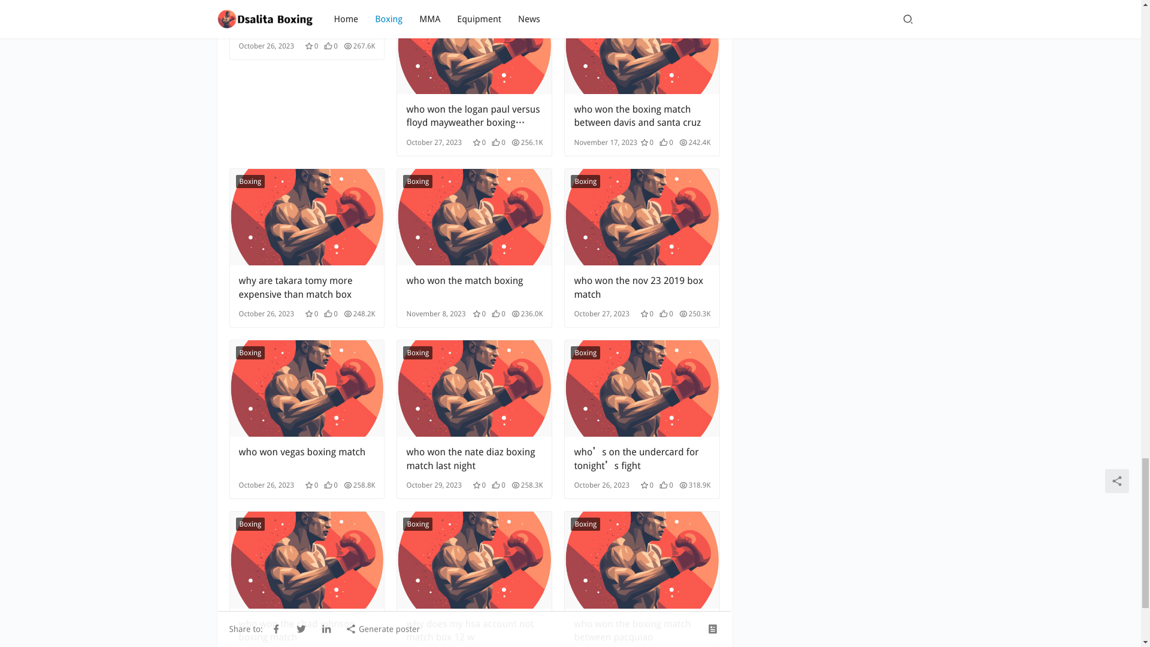  What do you see at coordinates (474, 116) in the screenshot?
I see `who won the logan paul versus floyd mayweather boxing match` at bounding box center [474, 116].